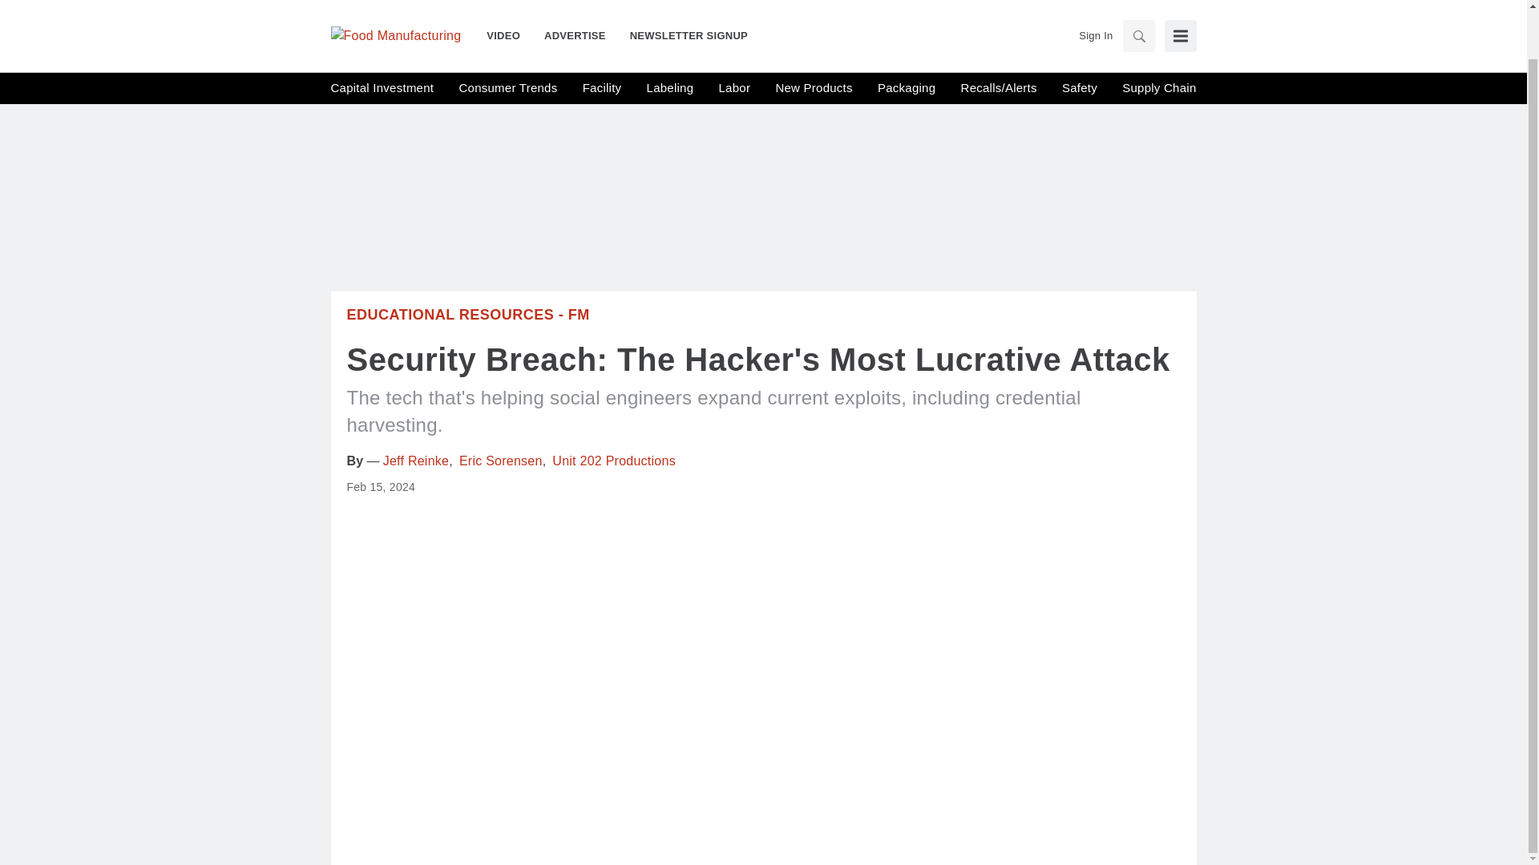  Describe the element at coordinates (382, 37) in the screenshot. I see `Capital Investment` at that location.